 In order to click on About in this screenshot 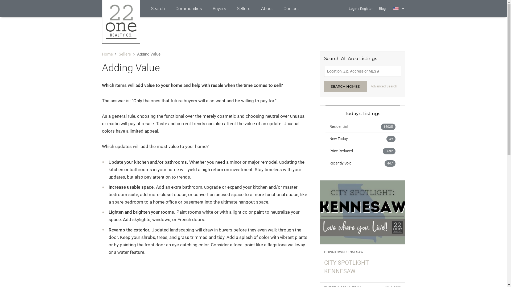, I will do `click(267, 9)`.